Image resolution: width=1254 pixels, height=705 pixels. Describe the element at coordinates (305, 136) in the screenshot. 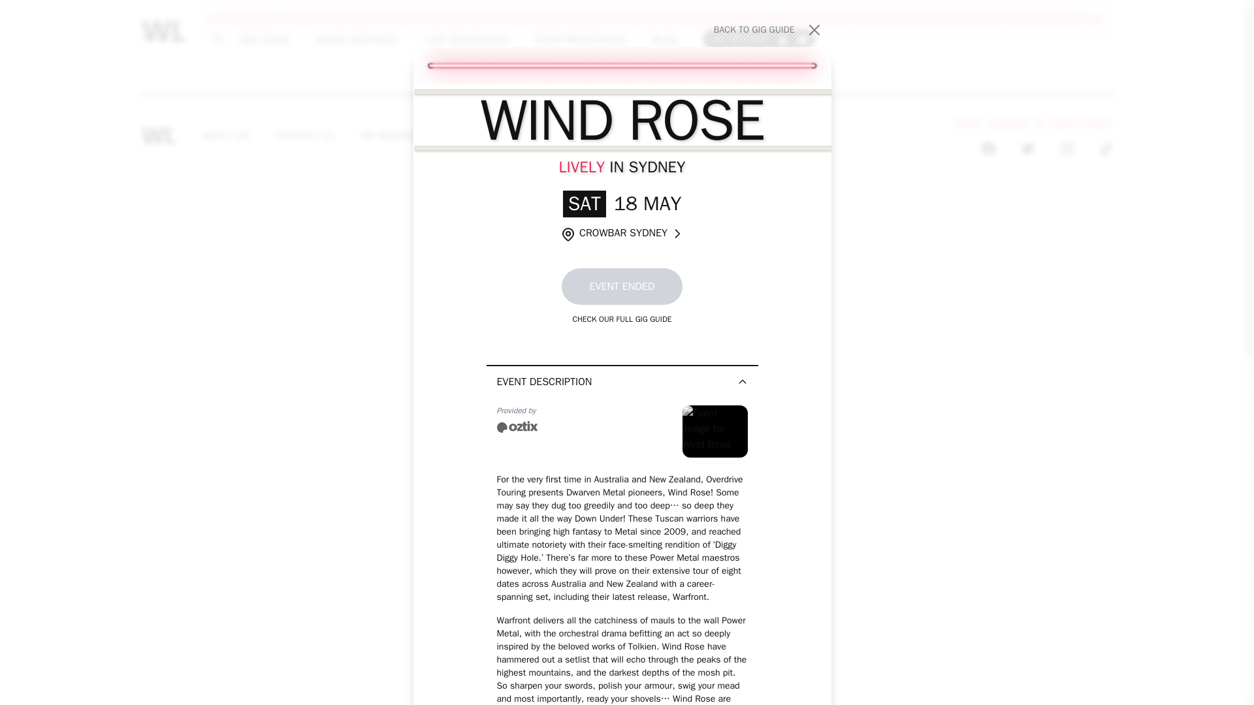

I see `CONTACT US` at that location.